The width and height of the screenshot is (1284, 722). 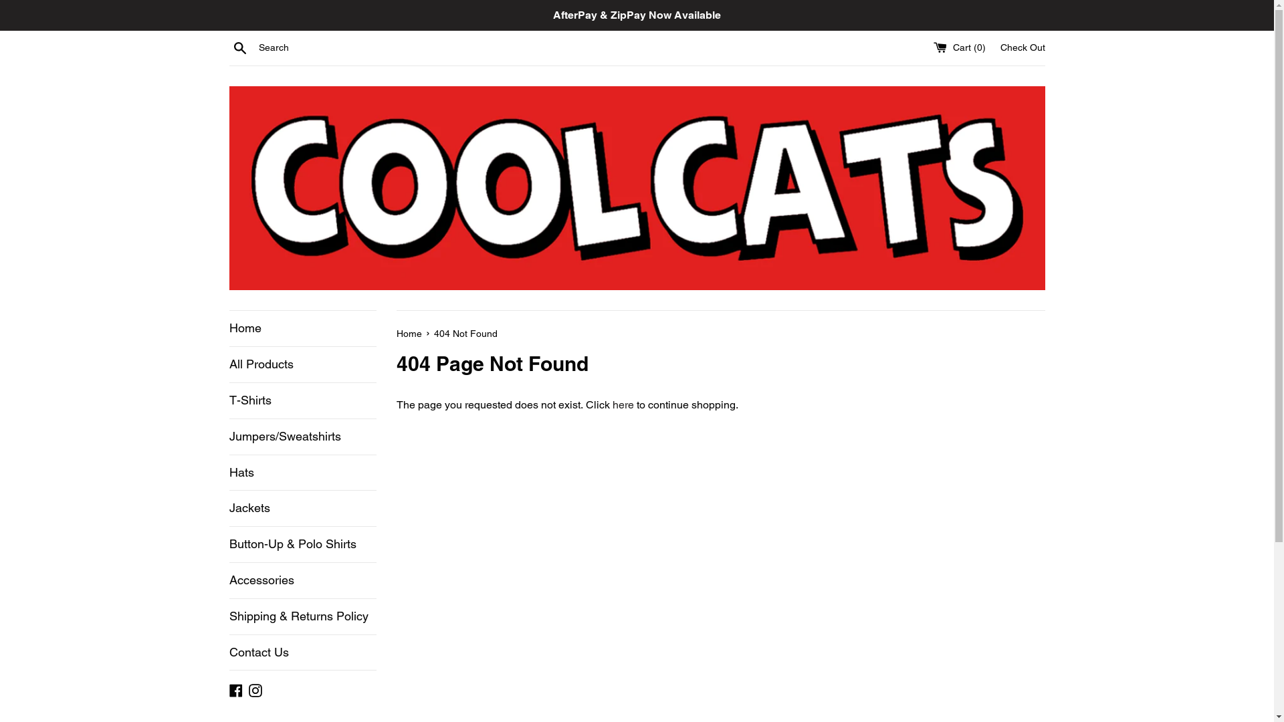 I want to click on Facebook, so click(x=235, y=690).